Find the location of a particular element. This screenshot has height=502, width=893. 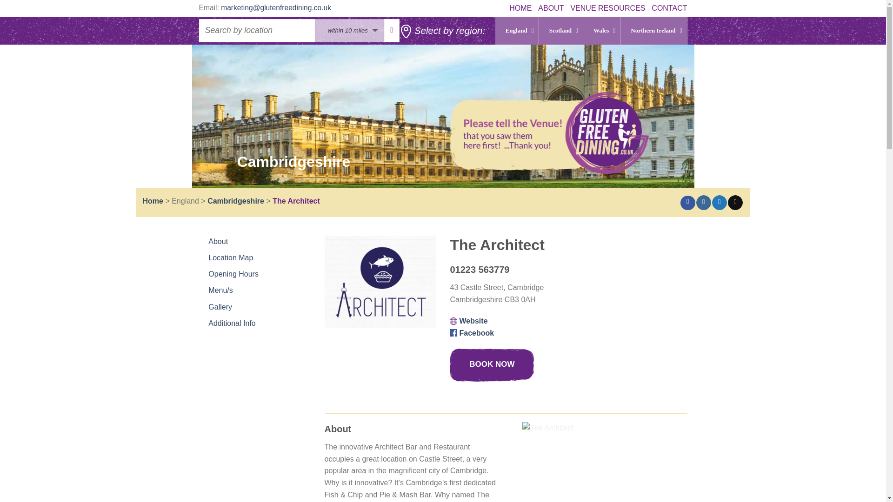

ABOUT is located at coordinates (551, 8).